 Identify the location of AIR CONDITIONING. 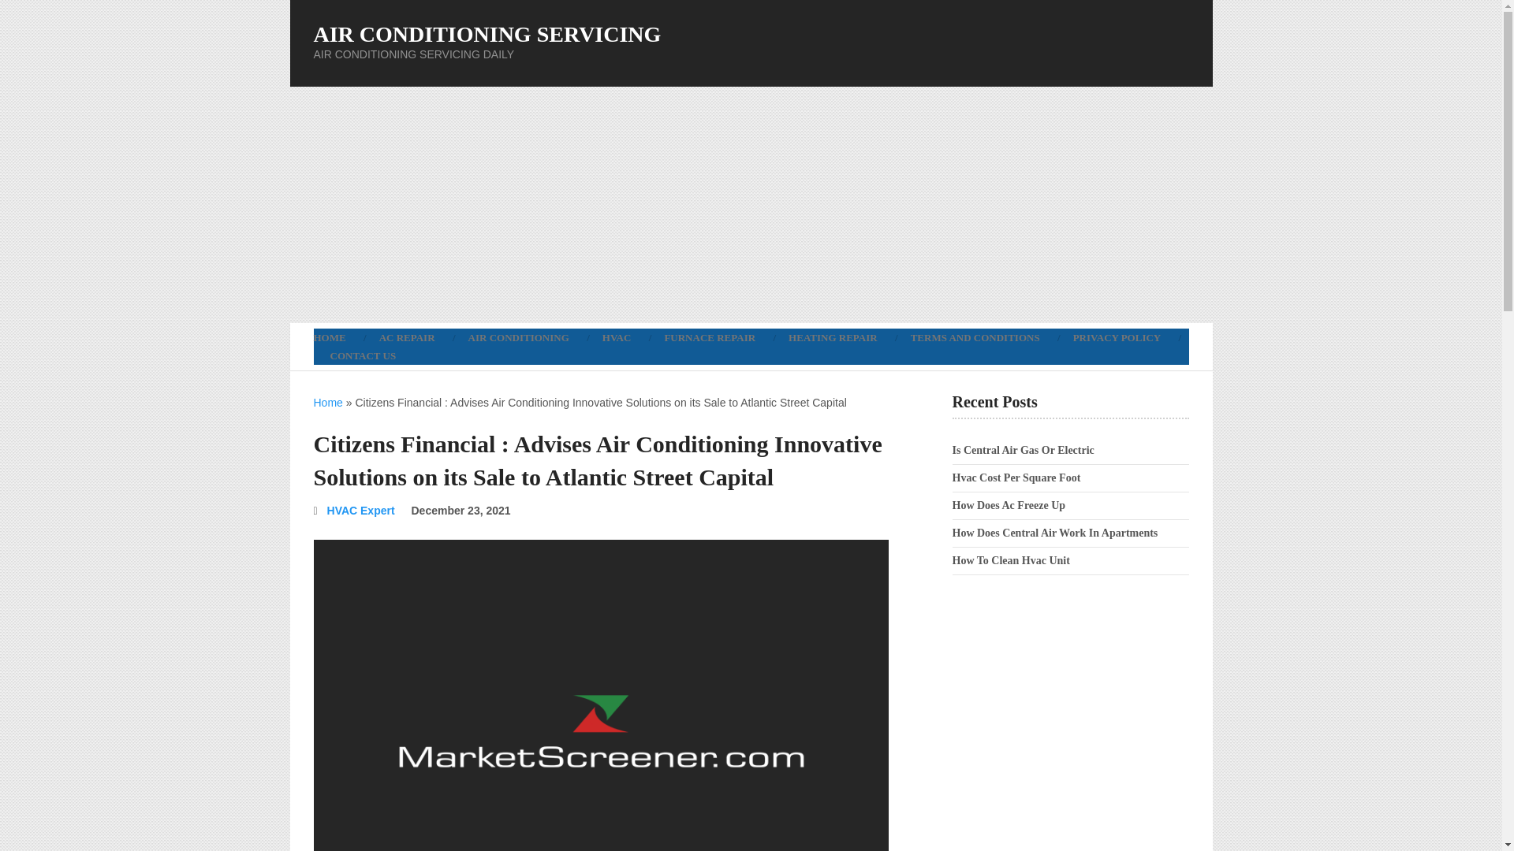
(519, 337).